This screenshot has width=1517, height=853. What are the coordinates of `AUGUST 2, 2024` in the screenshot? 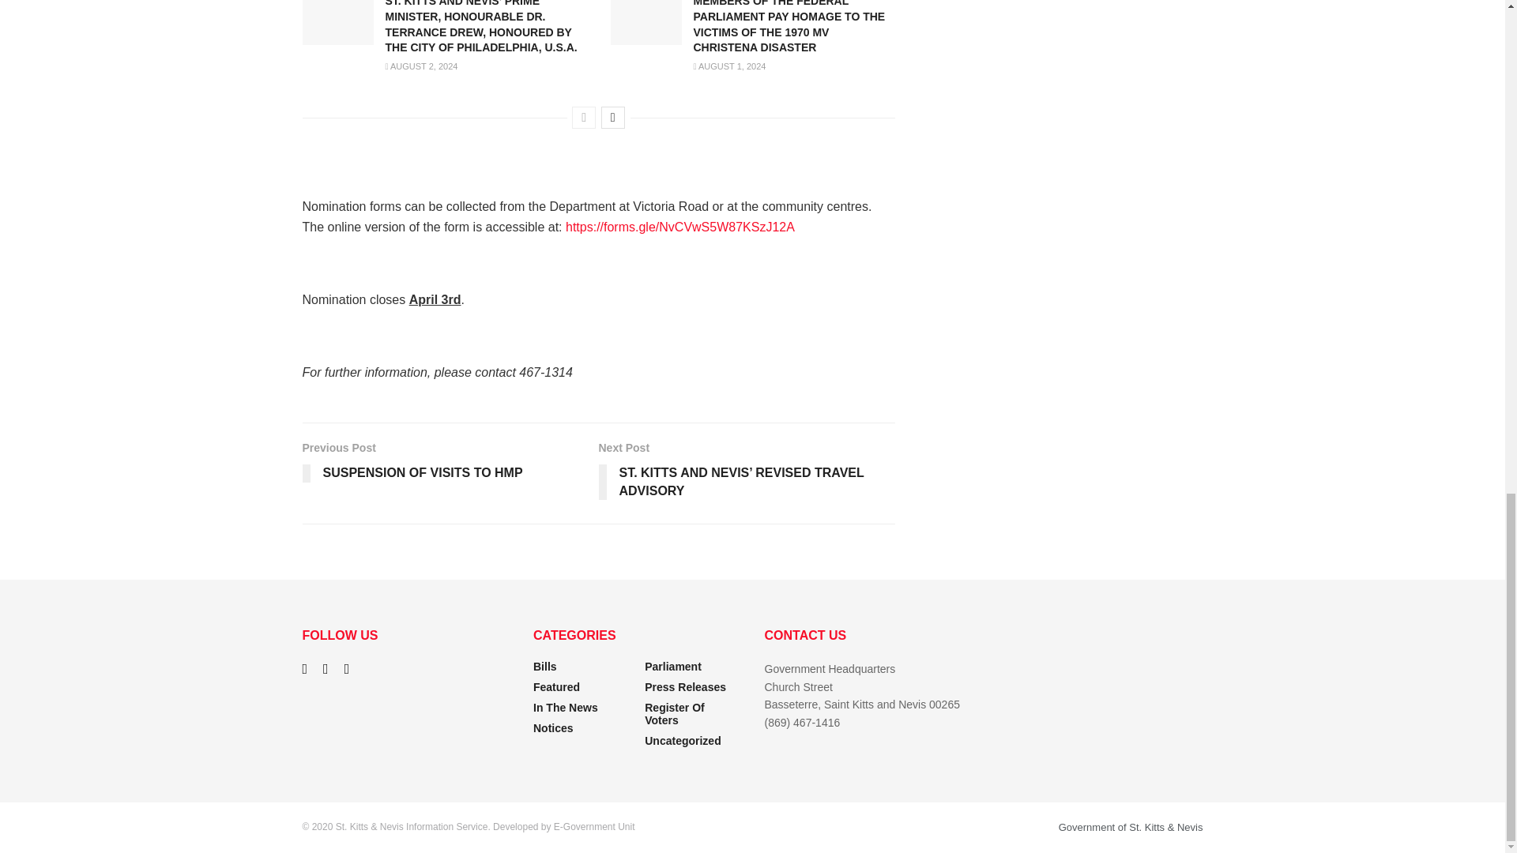 It's located at (421, 66).